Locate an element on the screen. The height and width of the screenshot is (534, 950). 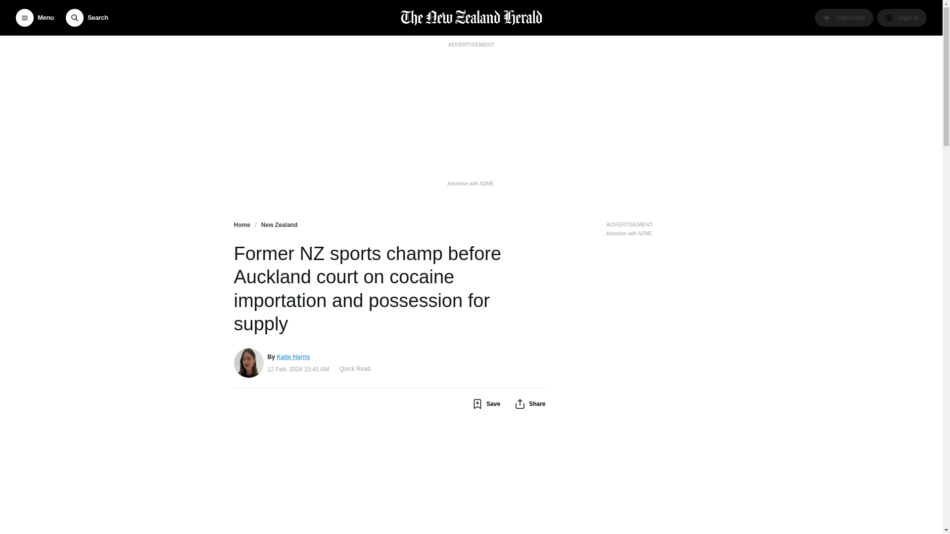
Search is located at coordinates (87, 18).